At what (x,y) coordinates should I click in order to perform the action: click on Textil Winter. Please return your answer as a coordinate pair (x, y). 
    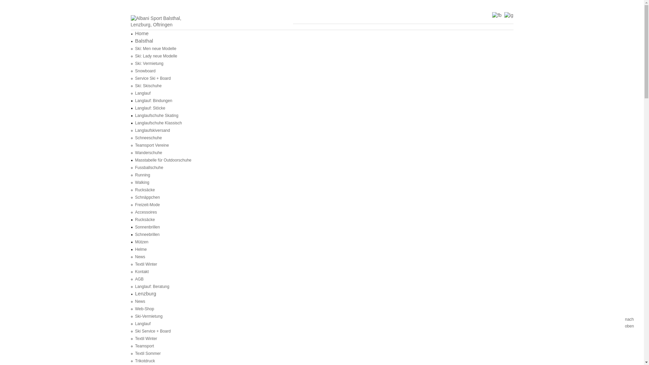
    Looking at the image, I should click on (146, 339).